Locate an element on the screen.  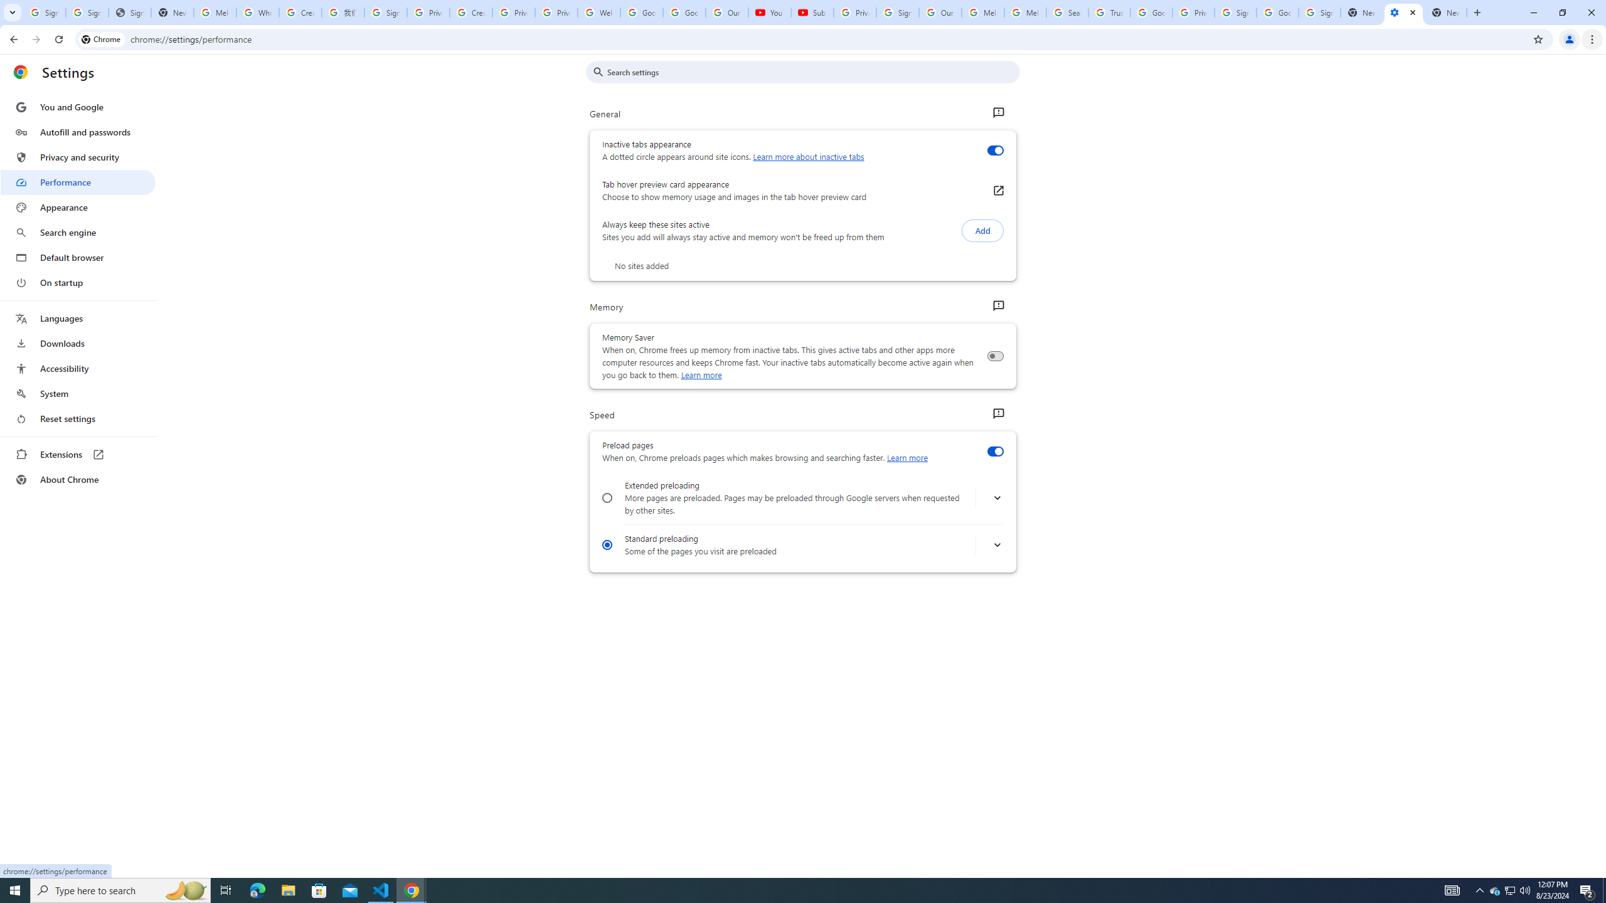
Search settings is located at coordinates (812, 71).